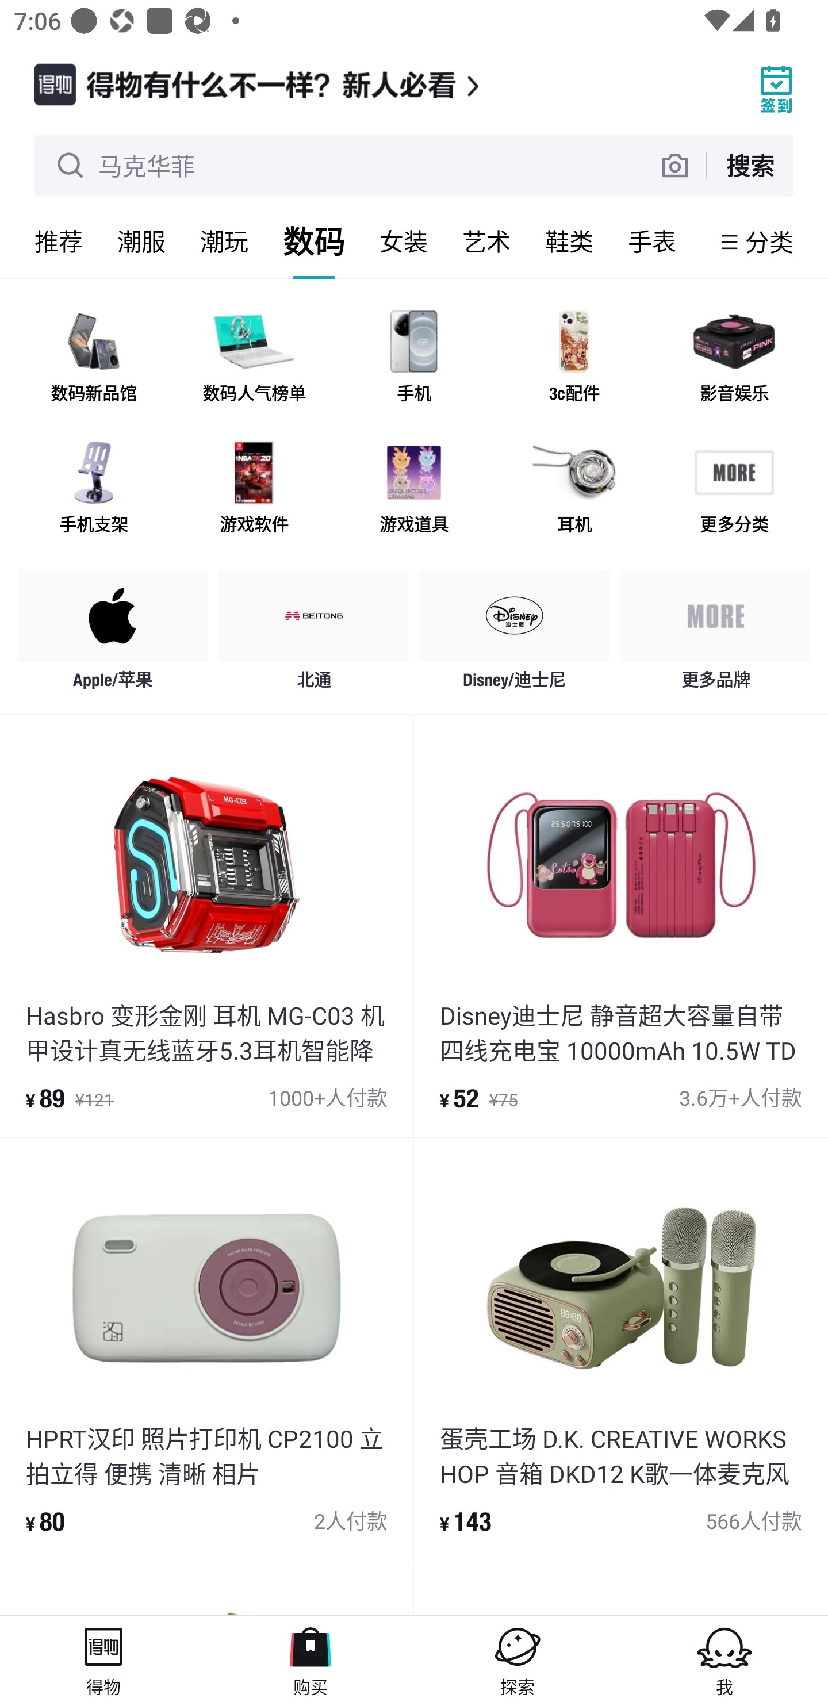  I want to click on Apple/苹果, so click(113, 634).